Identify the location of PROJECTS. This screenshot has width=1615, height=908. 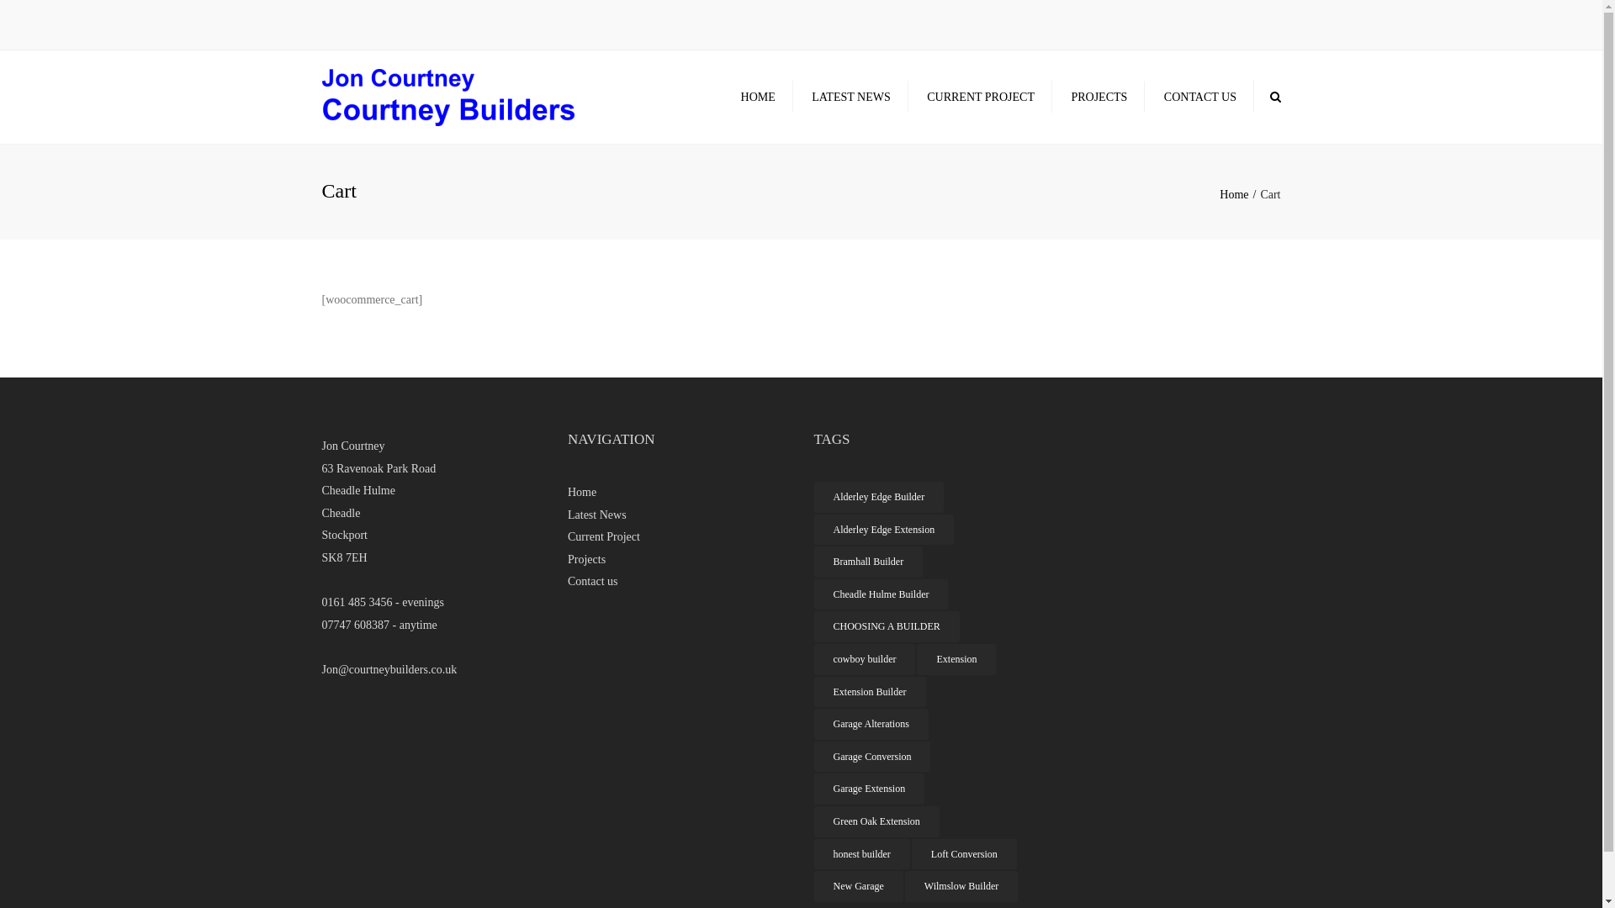
(1099, 98).